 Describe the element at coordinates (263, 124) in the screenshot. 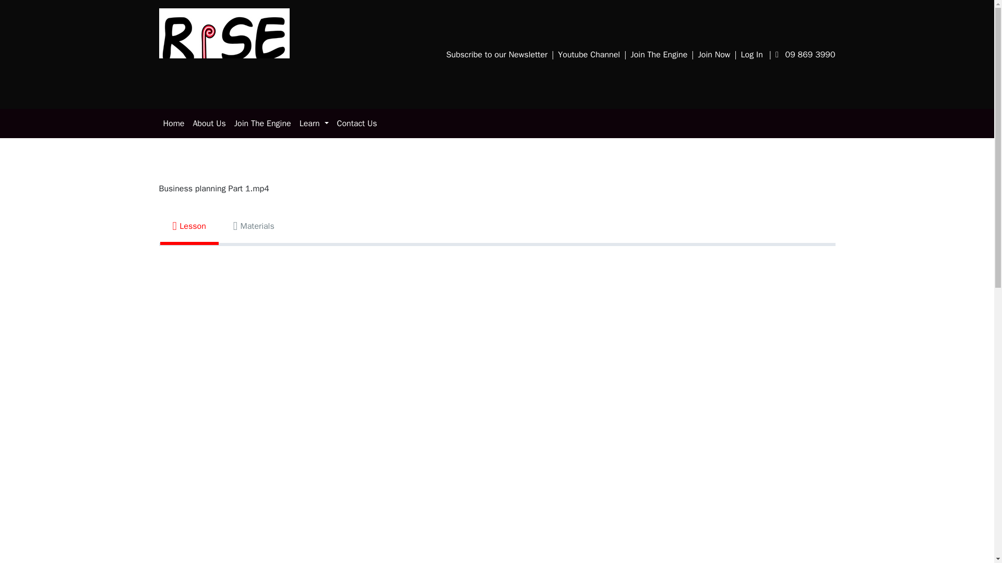

I see `Join The Engine` at that location.